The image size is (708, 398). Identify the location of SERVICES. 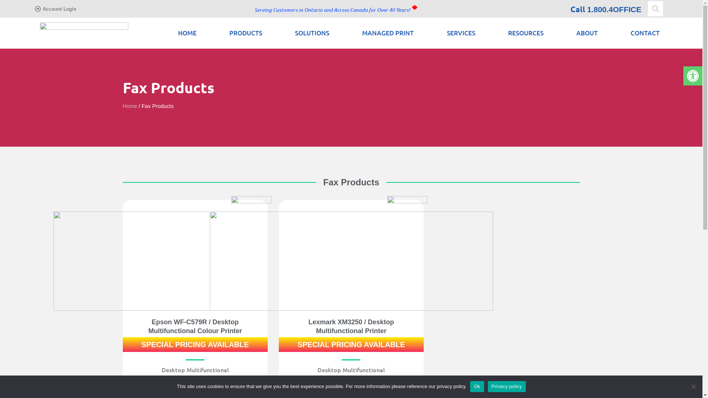
(461, 33).